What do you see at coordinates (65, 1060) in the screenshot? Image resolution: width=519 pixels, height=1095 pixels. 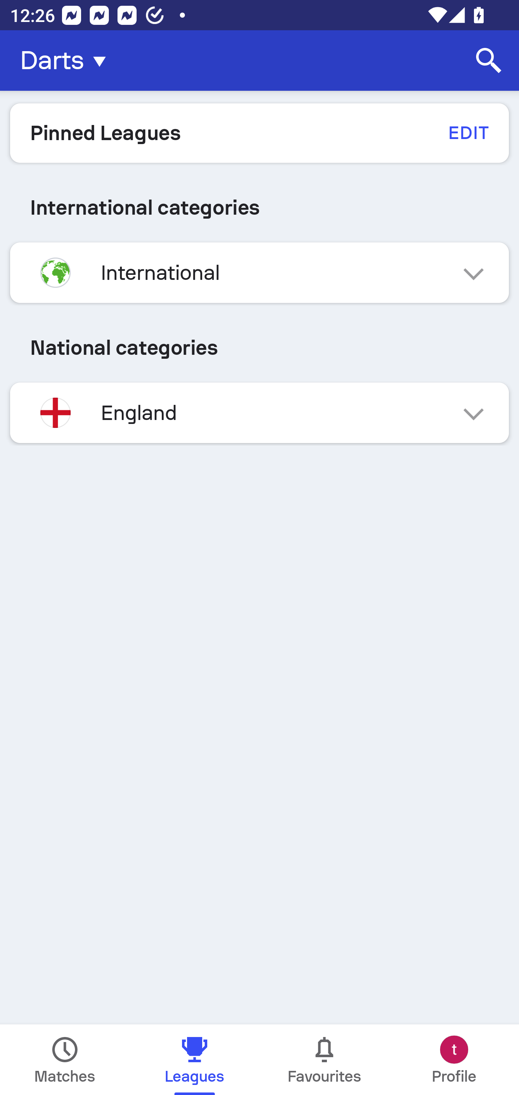 I see `Matches` at bounding box center [65, 1060].